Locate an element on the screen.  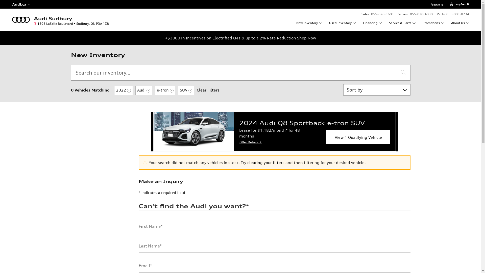
2024 Audi Q8 Sportback e-tron SUV is located at coordinates (194, 132).